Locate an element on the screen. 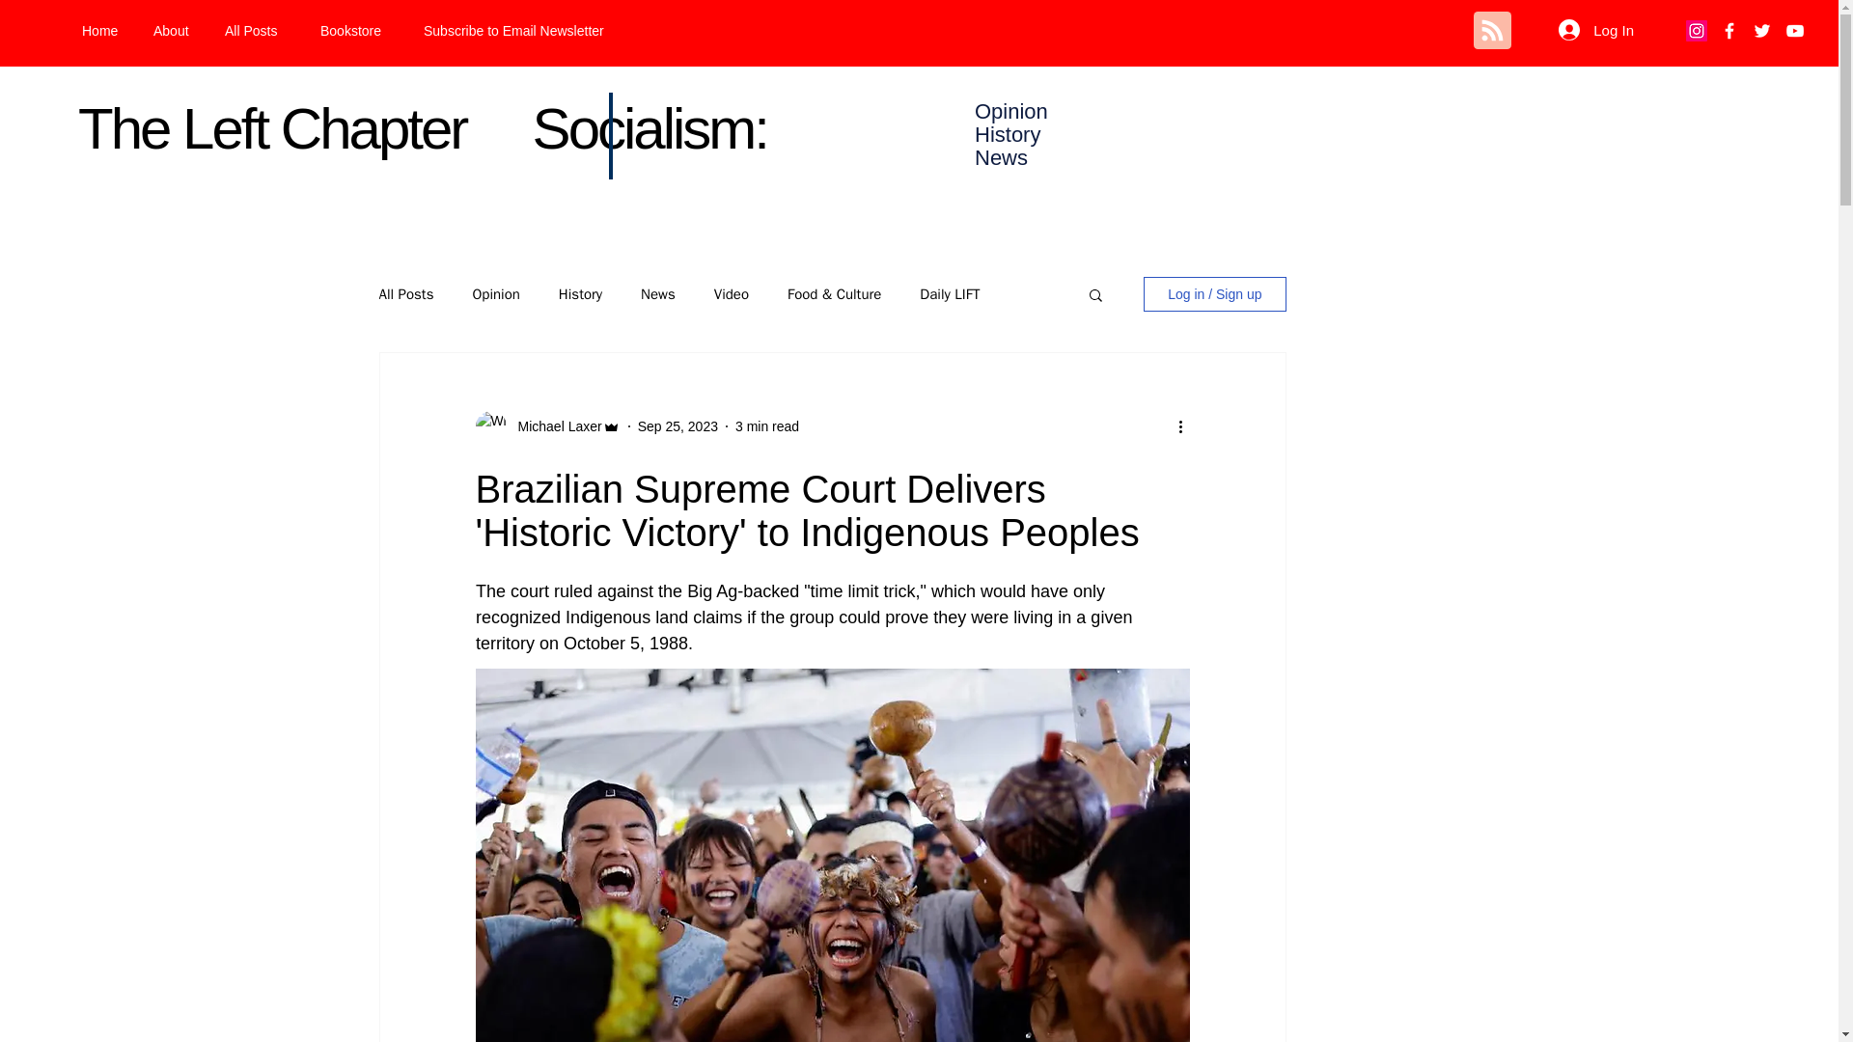  Bookstore is located at coordinates (357, 31).